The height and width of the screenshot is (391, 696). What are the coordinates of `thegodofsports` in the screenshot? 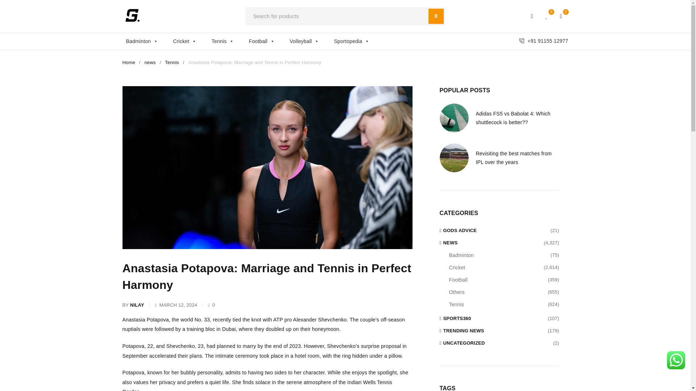 It's located at (132, 15).